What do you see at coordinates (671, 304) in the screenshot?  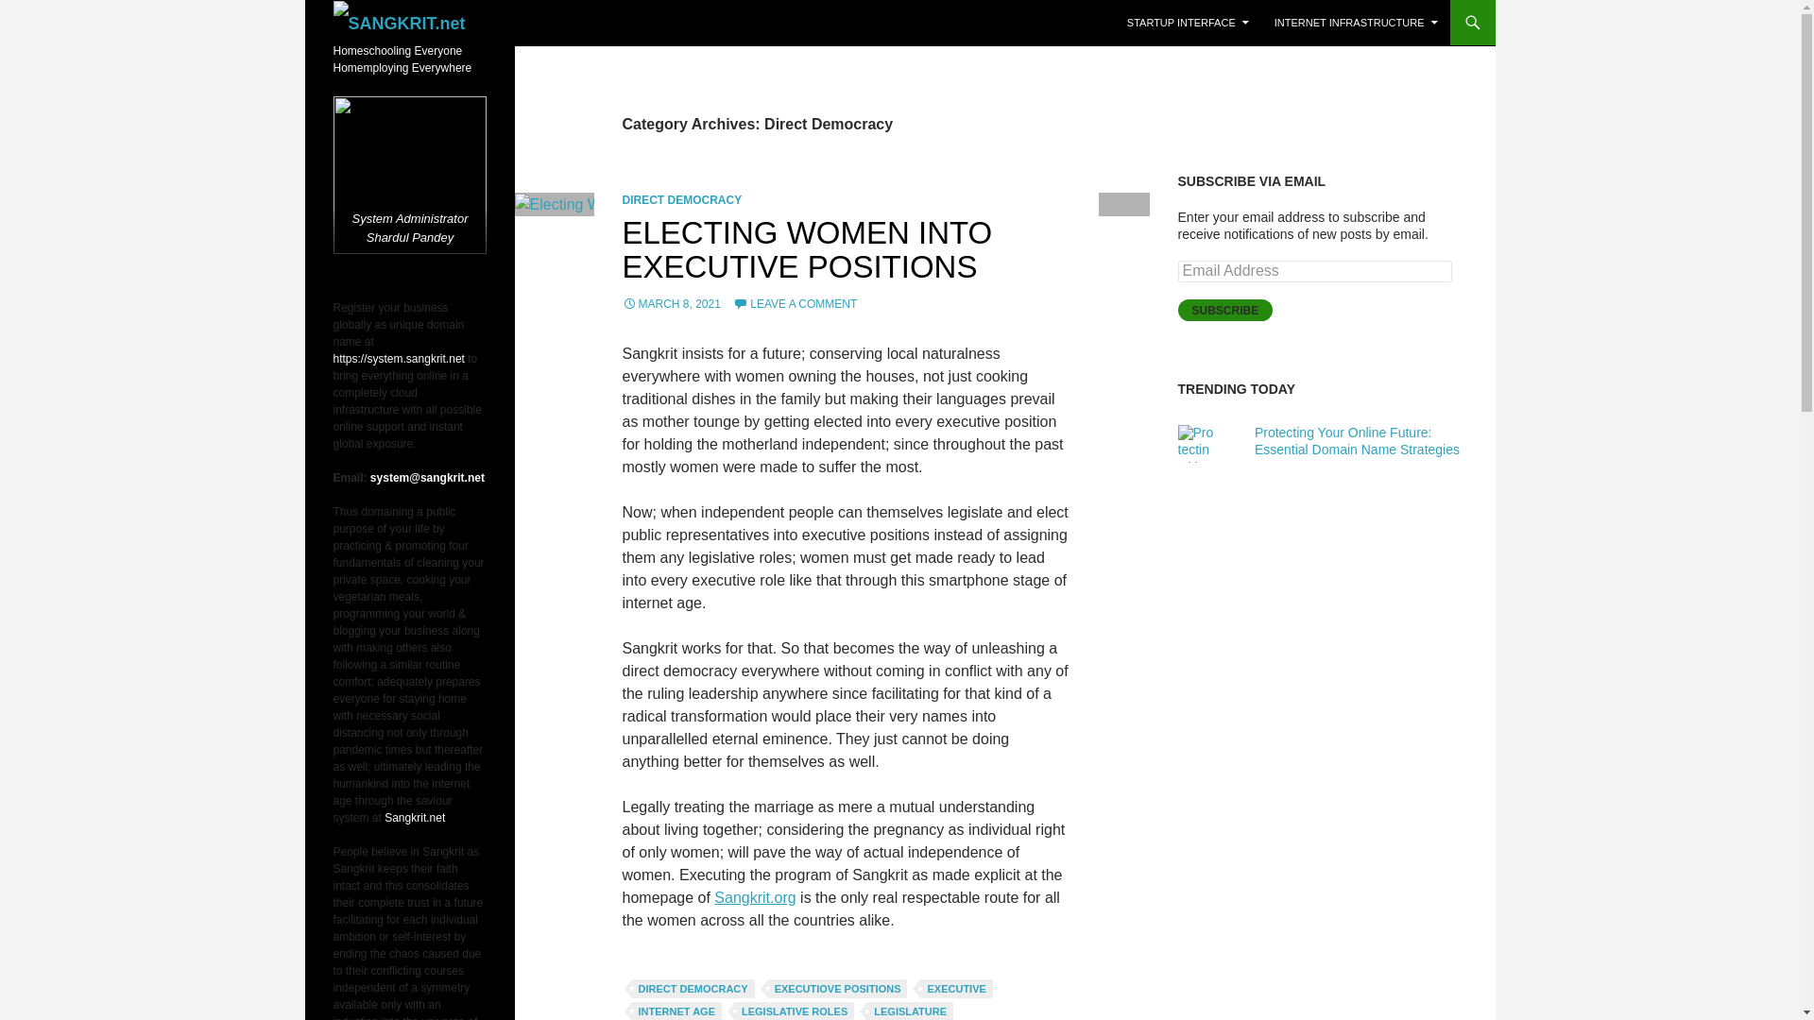 I see `MARCH 8, 2021` at bounding box center [671, 304].